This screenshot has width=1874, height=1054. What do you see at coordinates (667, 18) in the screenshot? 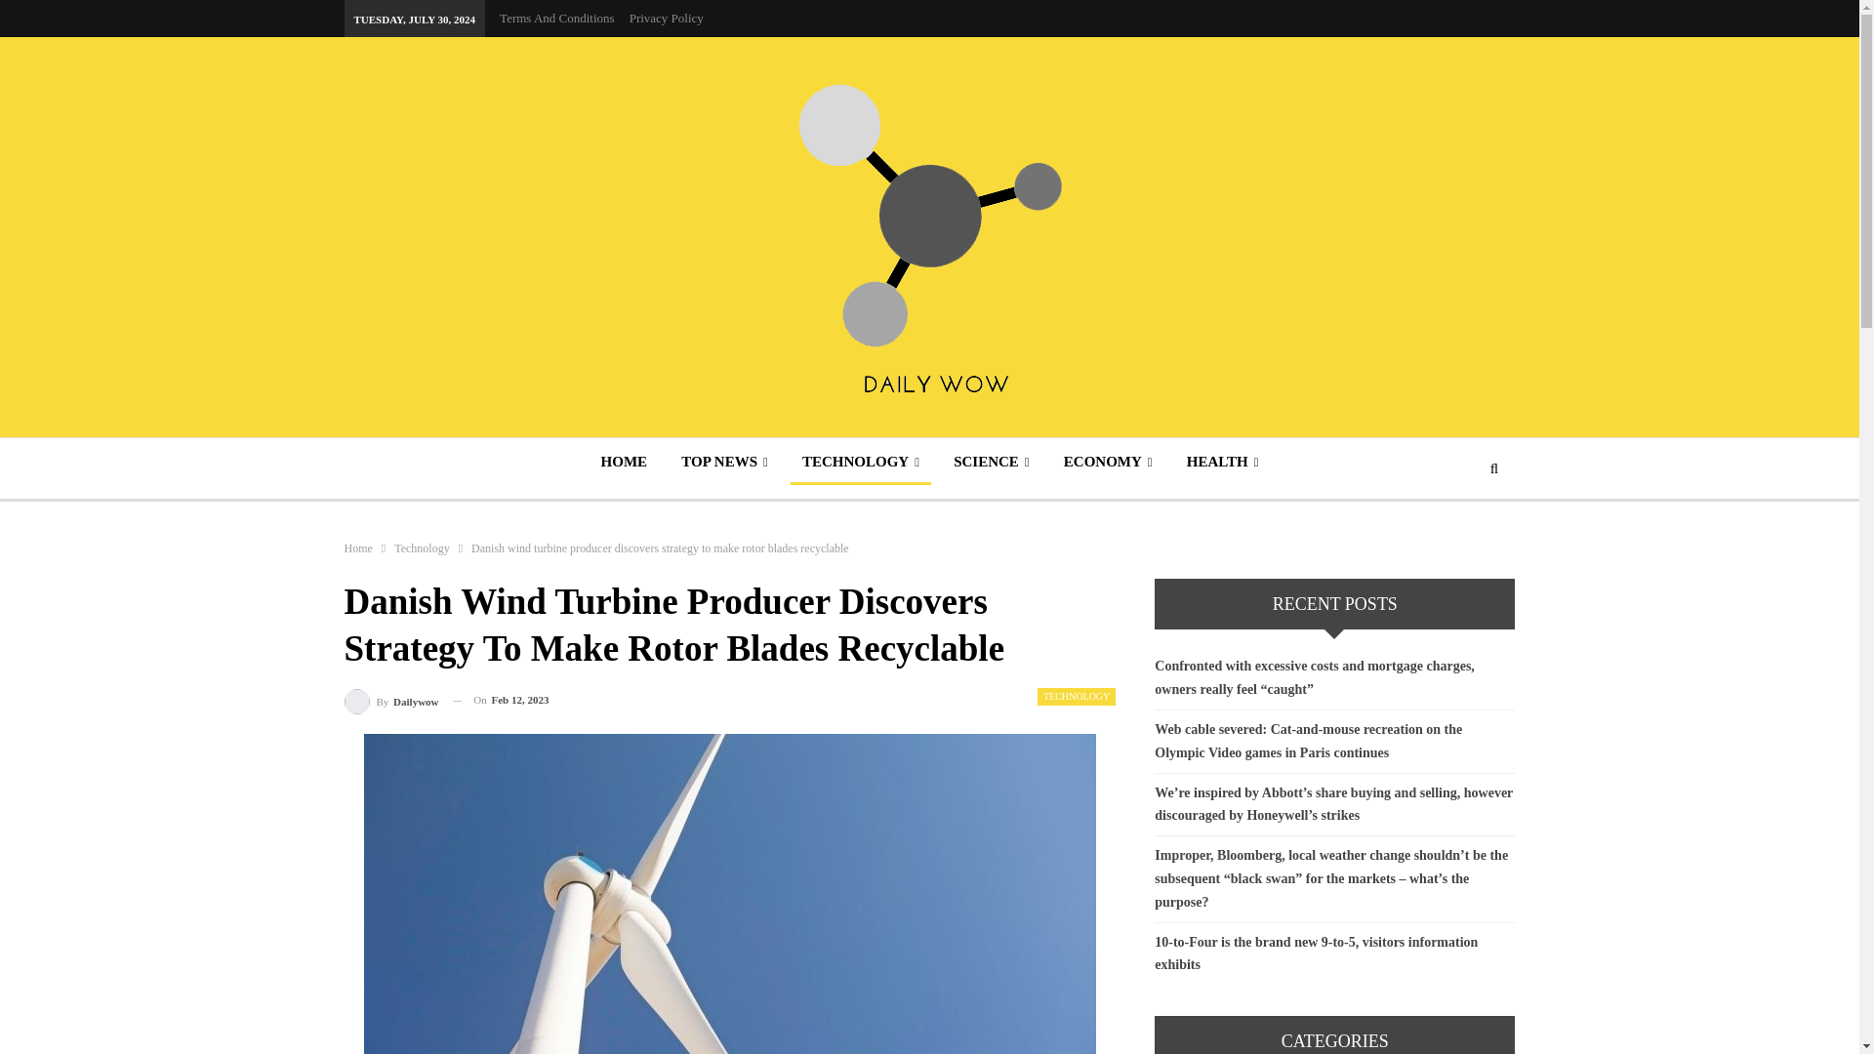
I see `Privacy Policy` at bounding box center [667, 18].